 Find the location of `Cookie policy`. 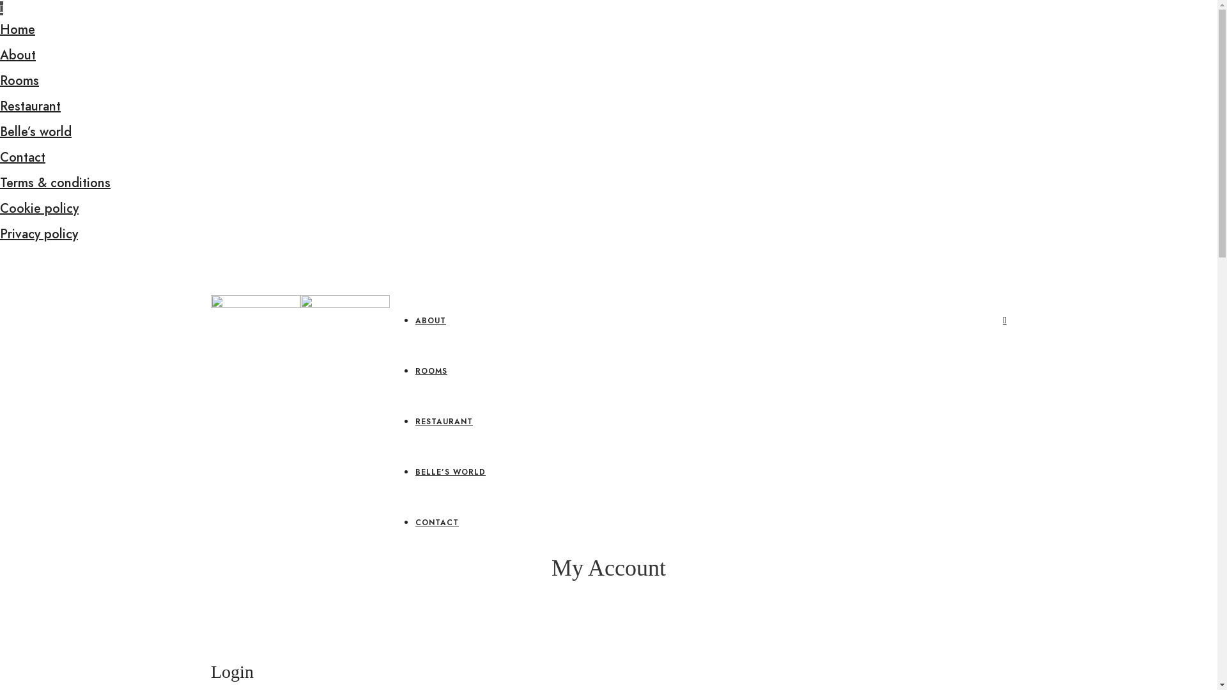

Cookie policy is located at coordinates (39, 208).